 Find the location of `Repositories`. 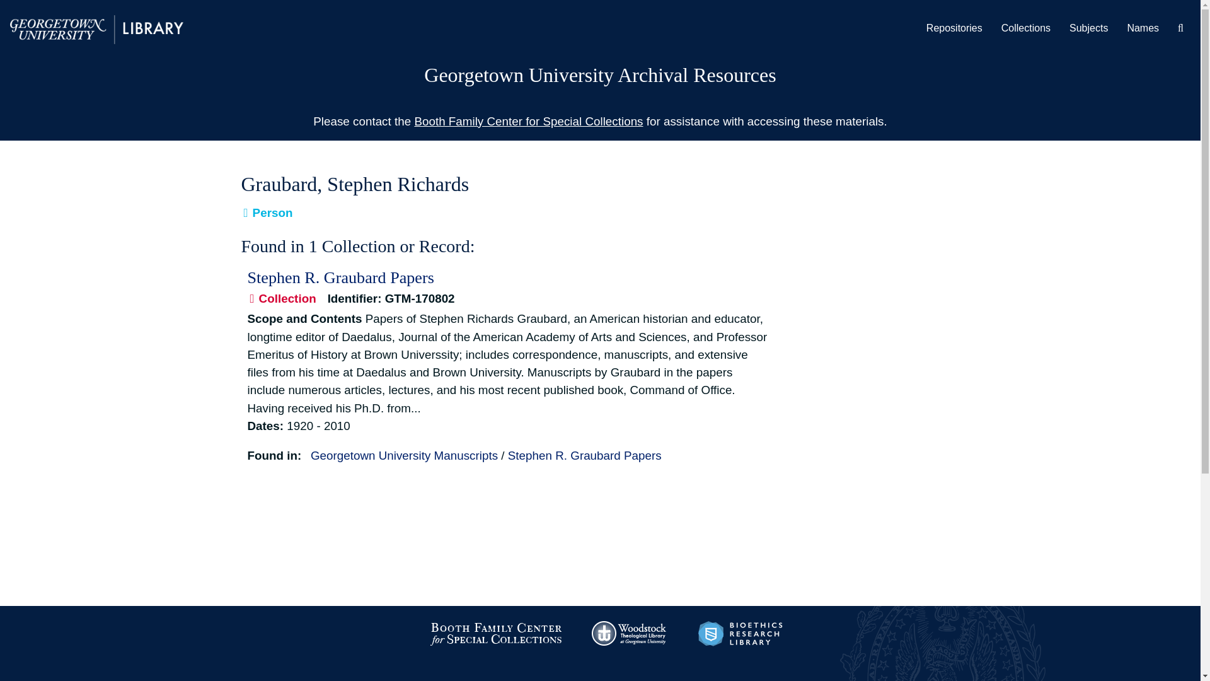

Repositories is located at coordinates (954, 28).